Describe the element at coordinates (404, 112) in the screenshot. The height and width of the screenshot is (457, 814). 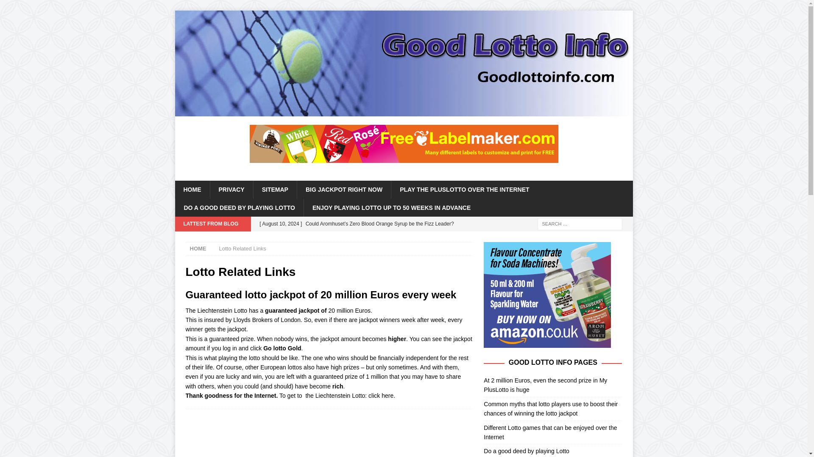
I see `Goodlottoinfo` at that location.